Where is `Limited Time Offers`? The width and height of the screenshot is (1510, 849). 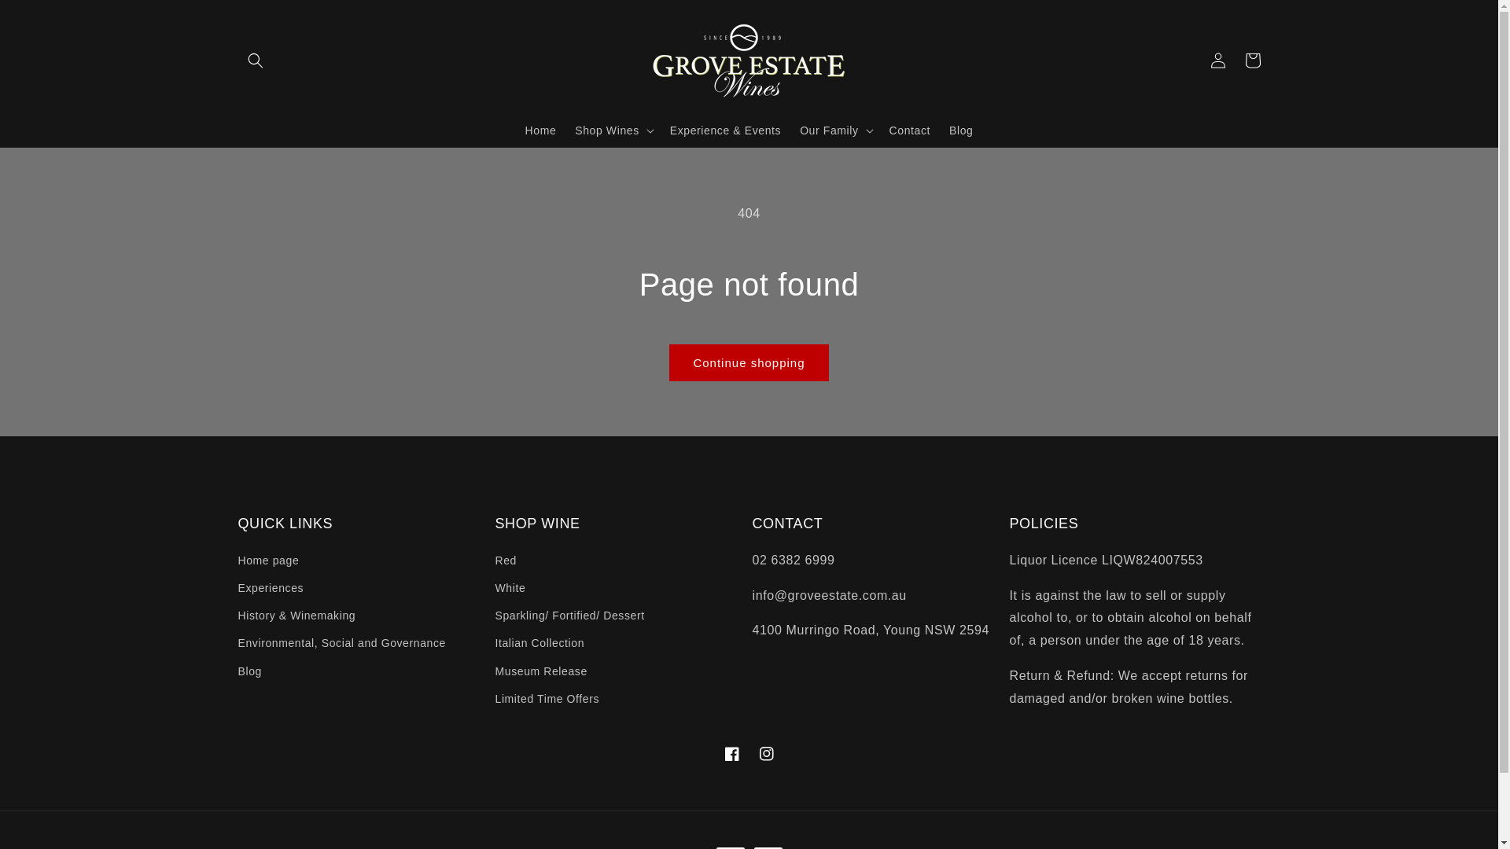 Limited Time Offers is located at coordinates (547, 700).